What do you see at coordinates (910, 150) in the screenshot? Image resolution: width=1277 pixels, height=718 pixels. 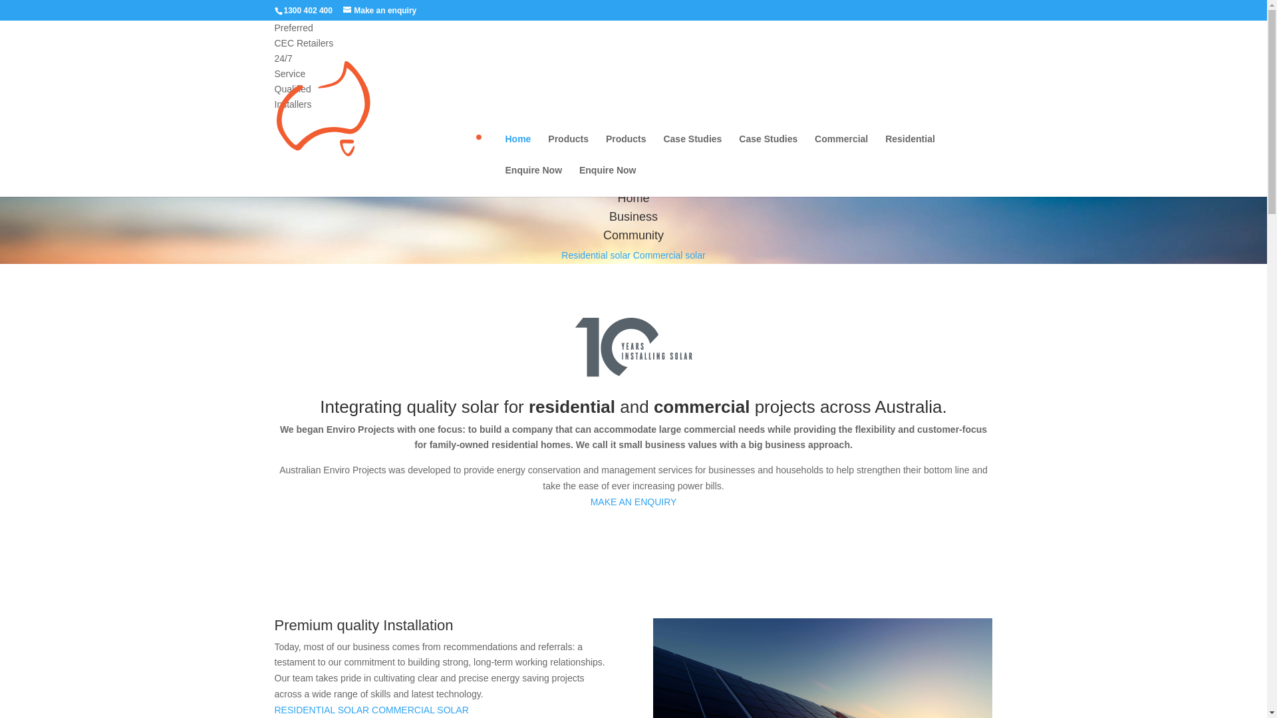 I see `Residential` at bounding box center [910, 150].